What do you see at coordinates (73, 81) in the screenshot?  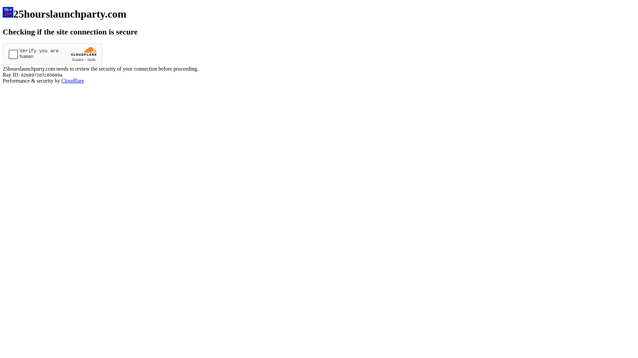 I see `Cloudflare` at bounding box center [73, 81].